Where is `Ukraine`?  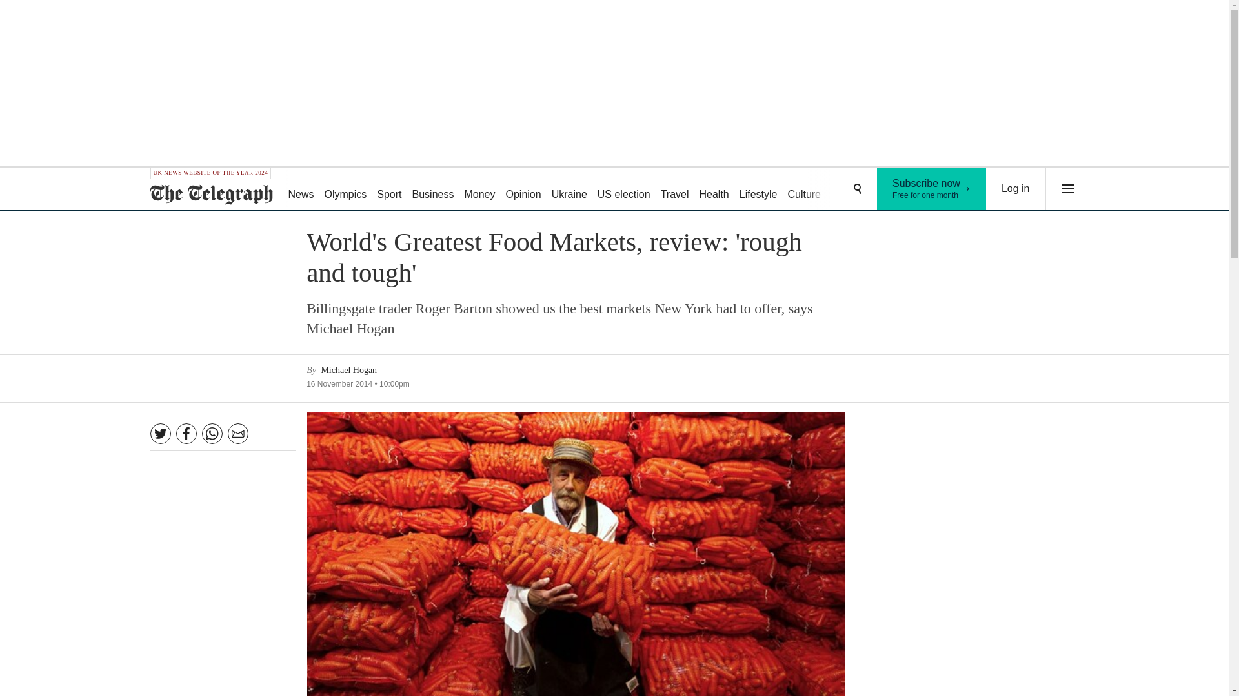
Ukraine is located at coordinates (569, 189).